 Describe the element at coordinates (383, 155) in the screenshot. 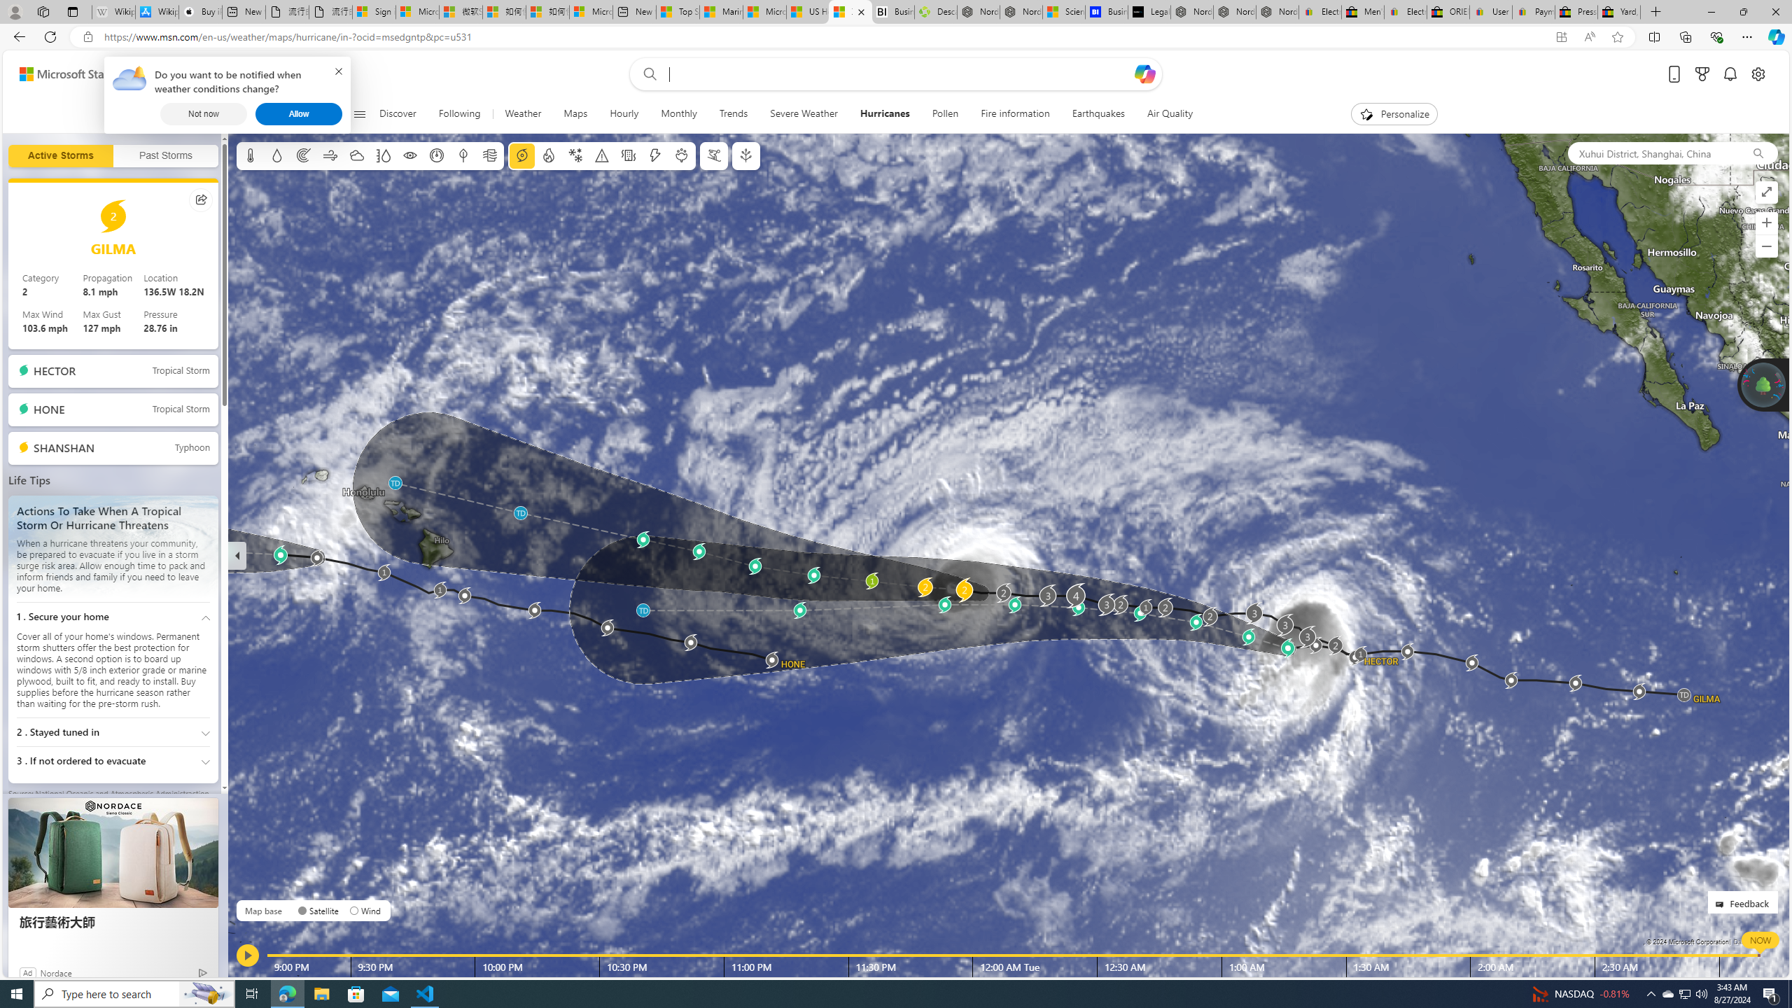

I see `Humidity` at that location.